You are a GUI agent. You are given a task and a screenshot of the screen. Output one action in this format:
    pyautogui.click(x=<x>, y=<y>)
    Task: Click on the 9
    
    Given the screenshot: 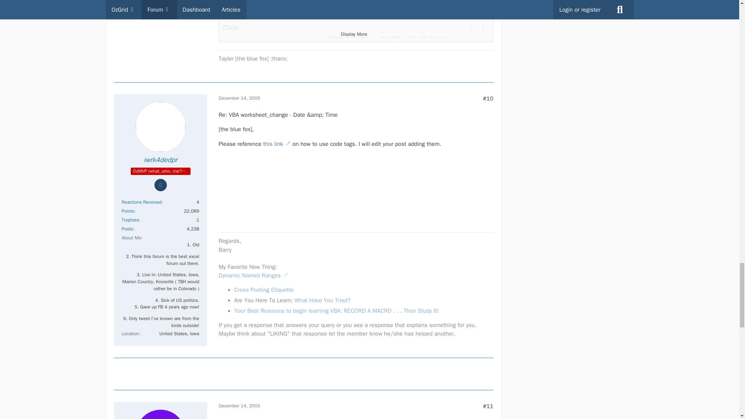 What is the action you would take?
    pyautogui.click(x=234, y=29)
    